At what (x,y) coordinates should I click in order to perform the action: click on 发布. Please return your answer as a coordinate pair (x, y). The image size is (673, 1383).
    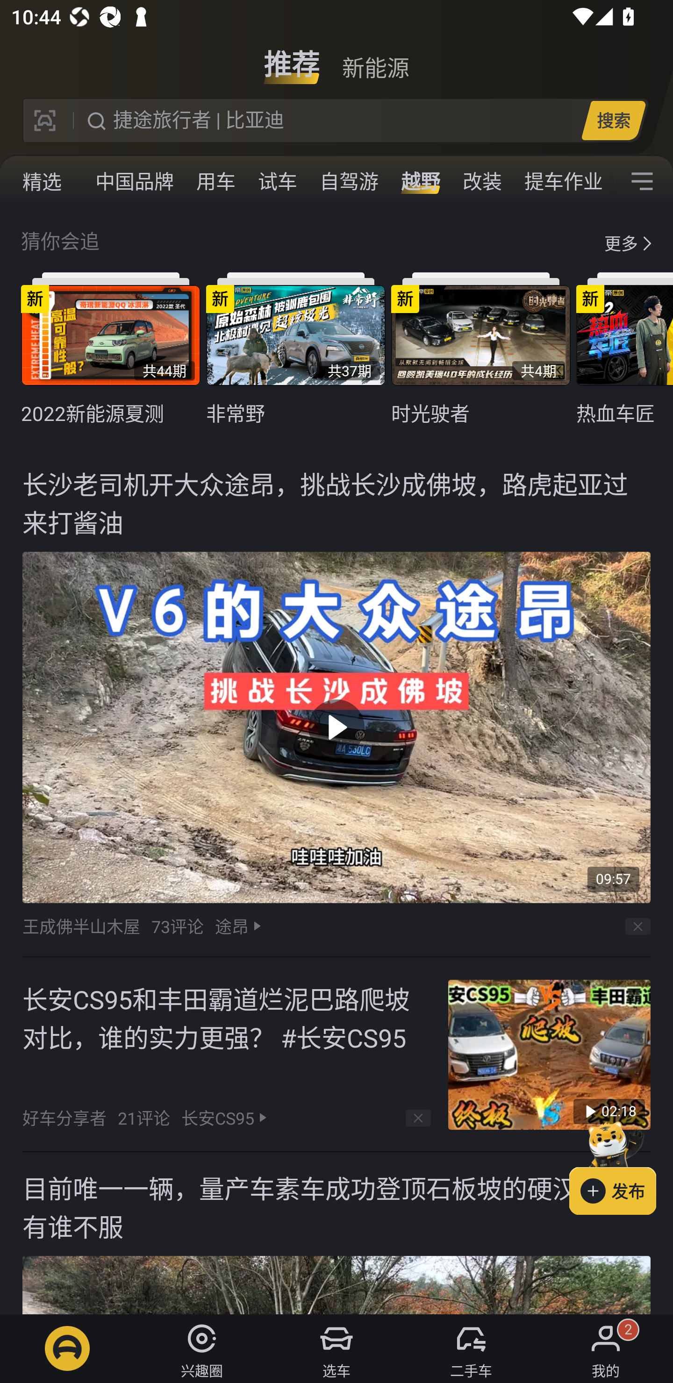
    Looking at the image, I should click on (621, 1165).